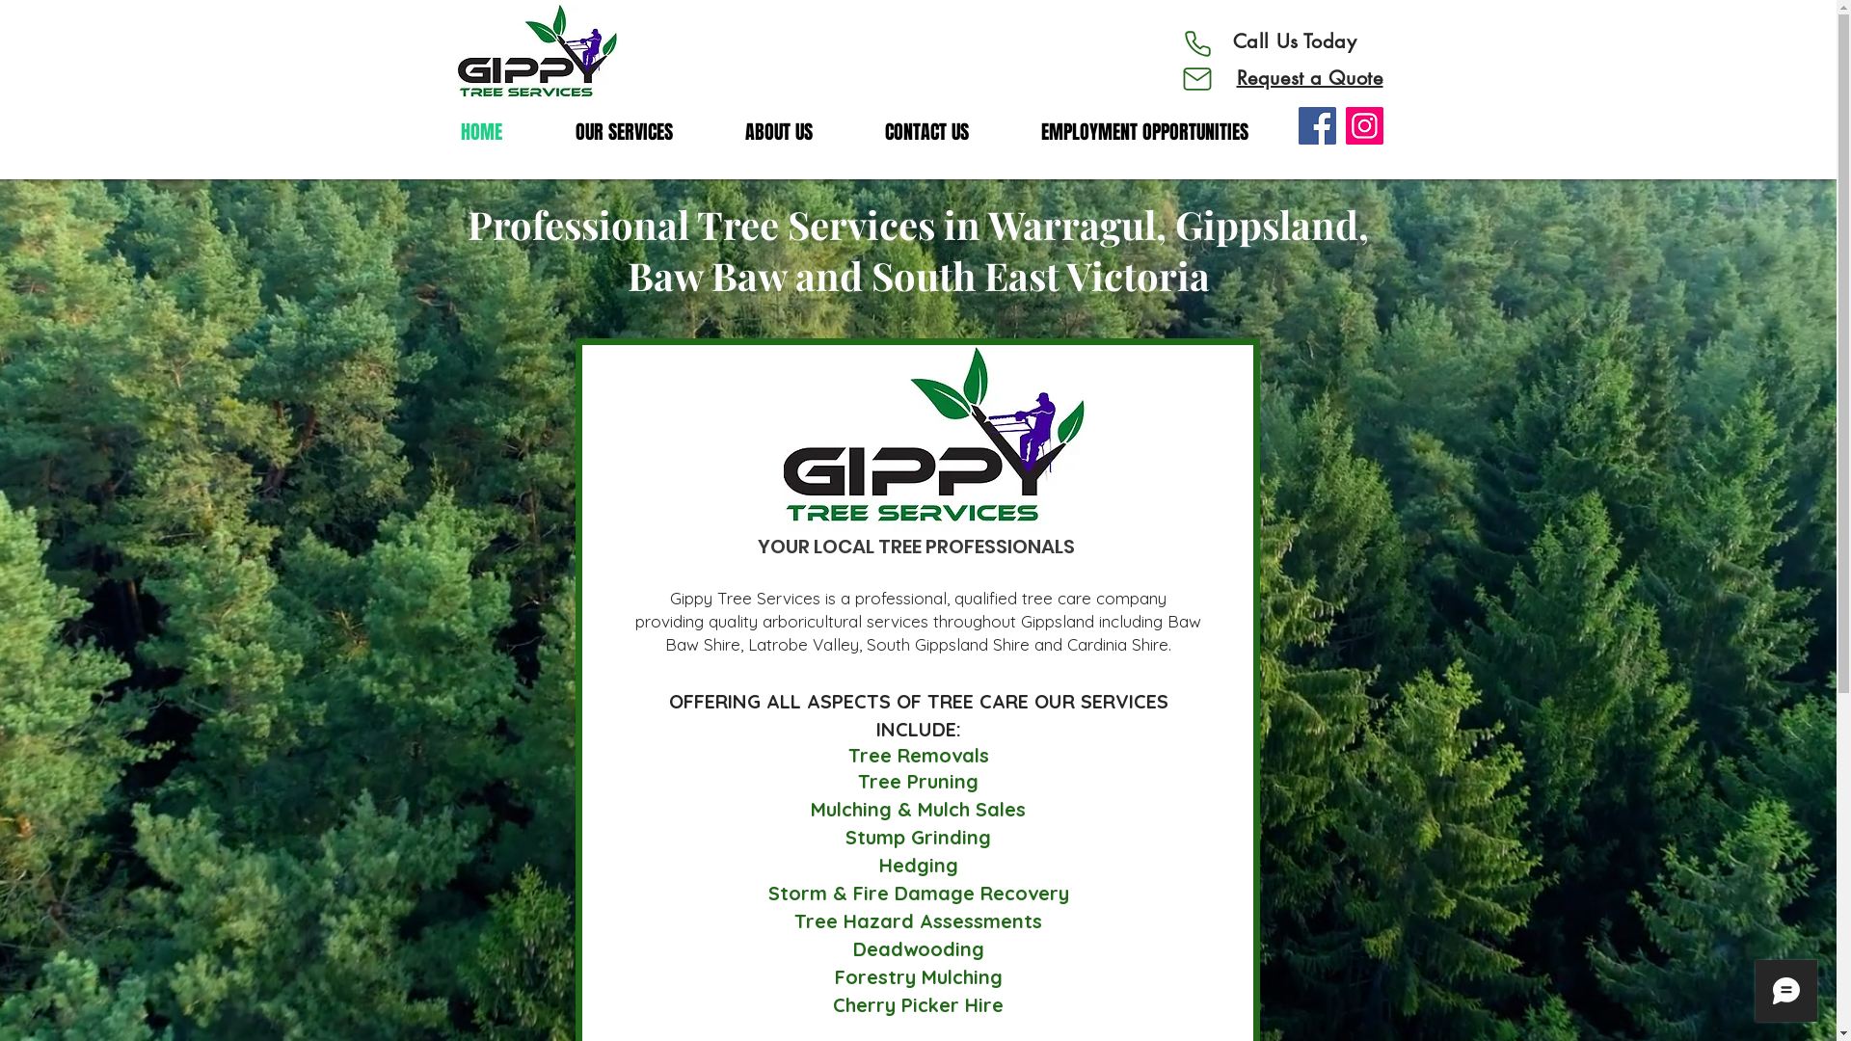  Describe the element at coordinates (800, 132) in the screenshot. I see `ABOUT US` at that location.